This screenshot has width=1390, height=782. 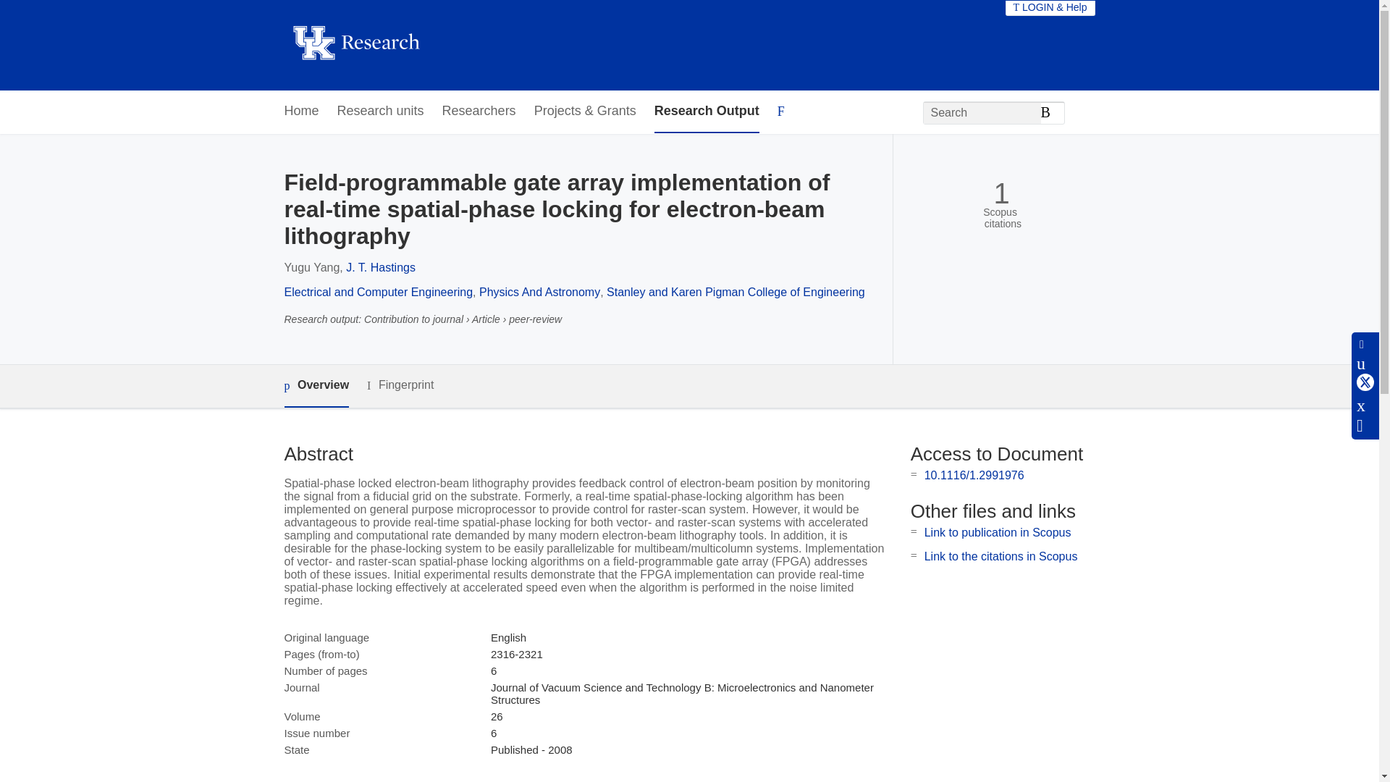 I want to click on Link to the citations in Scopus, so click(x=1001, y=556).